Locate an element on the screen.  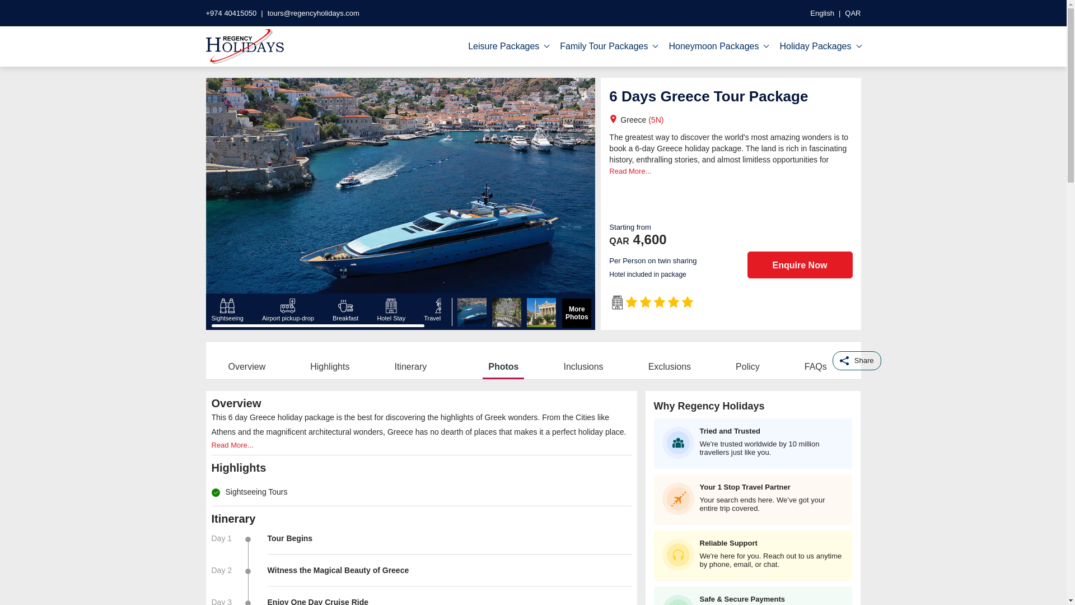
Sightseeing is located at coordinates (227, 306).